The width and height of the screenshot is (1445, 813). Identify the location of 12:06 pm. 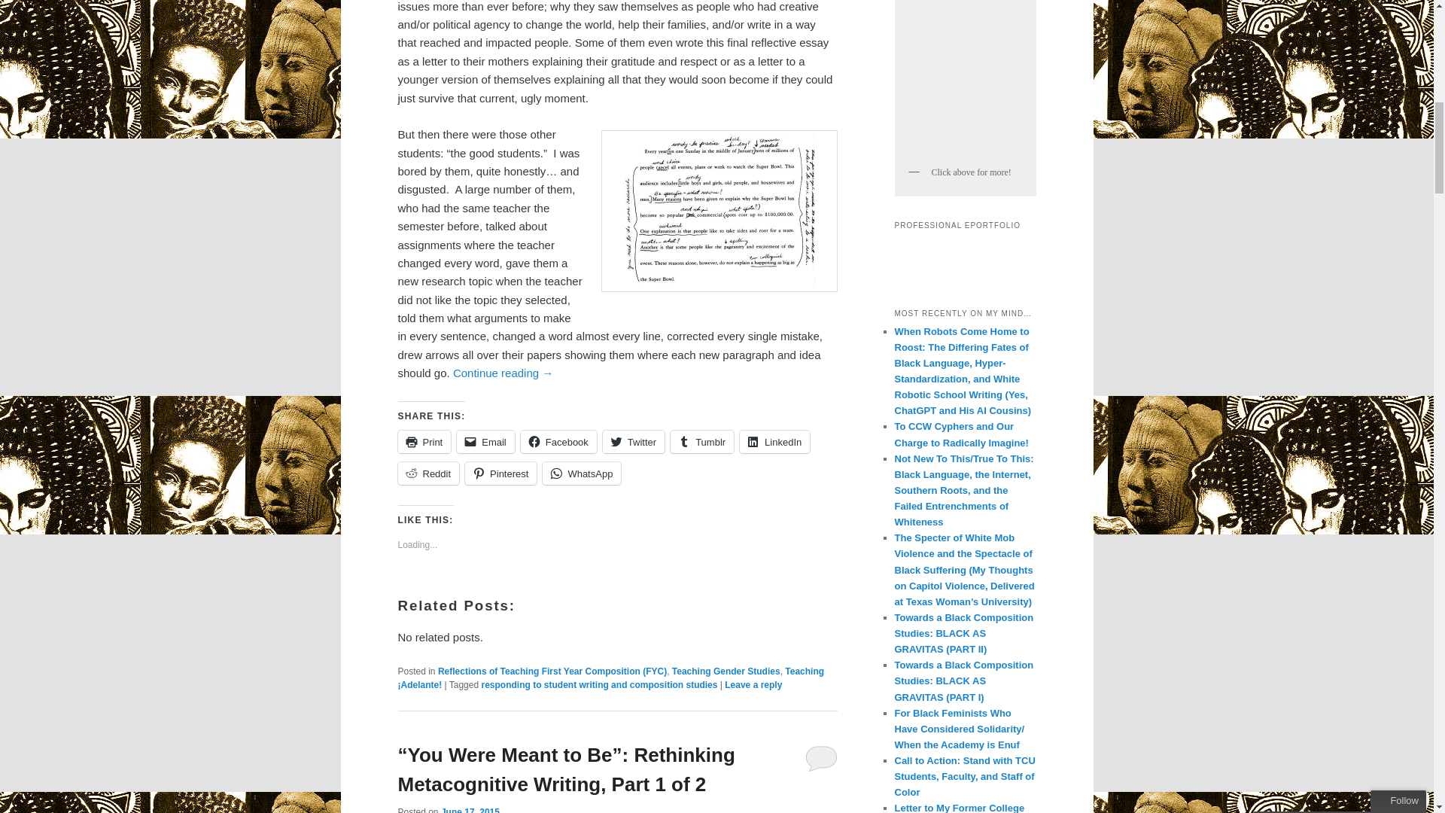
(470, 810).